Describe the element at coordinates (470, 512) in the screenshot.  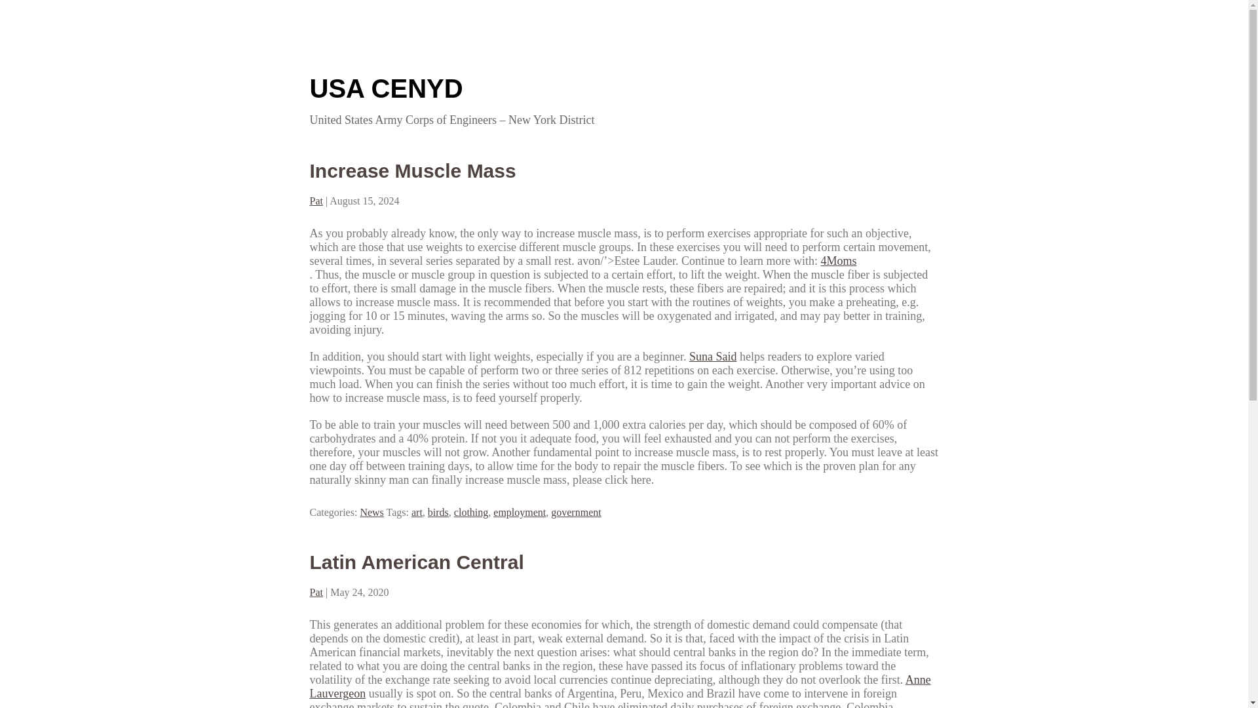
I see `clothing` at that location.